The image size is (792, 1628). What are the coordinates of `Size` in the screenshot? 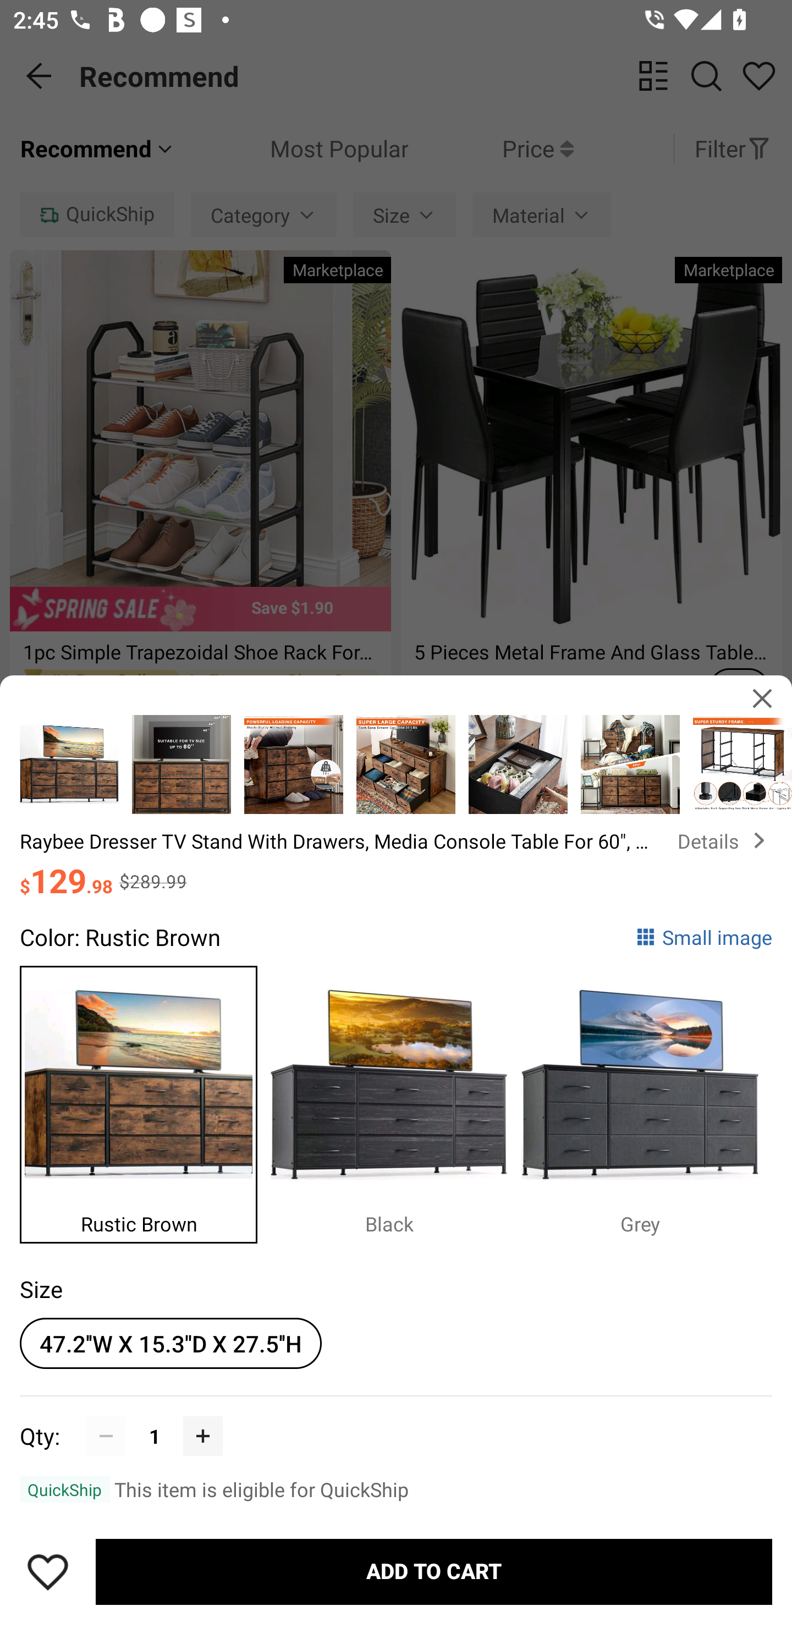 It's located at (41, 1288).